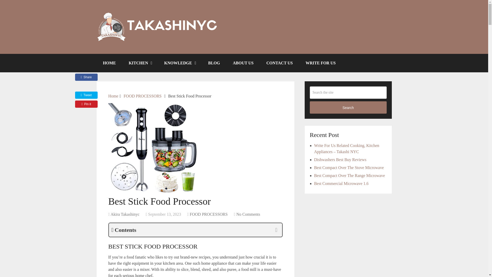  I want to click on WRITE FOR US, so click(320, 63).